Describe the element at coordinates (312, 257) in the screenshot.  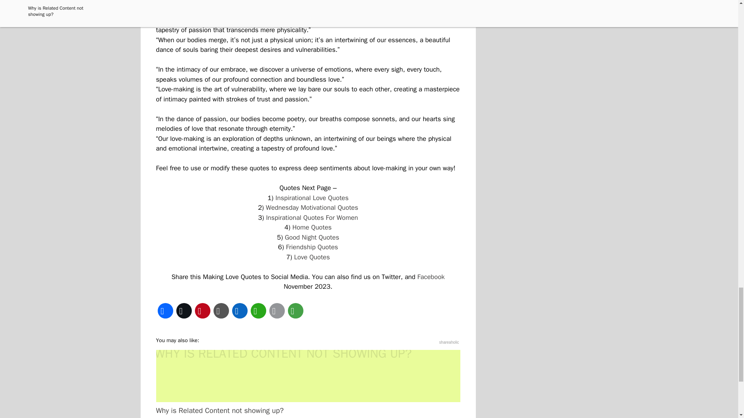
I see `Love Quotes` at that location.